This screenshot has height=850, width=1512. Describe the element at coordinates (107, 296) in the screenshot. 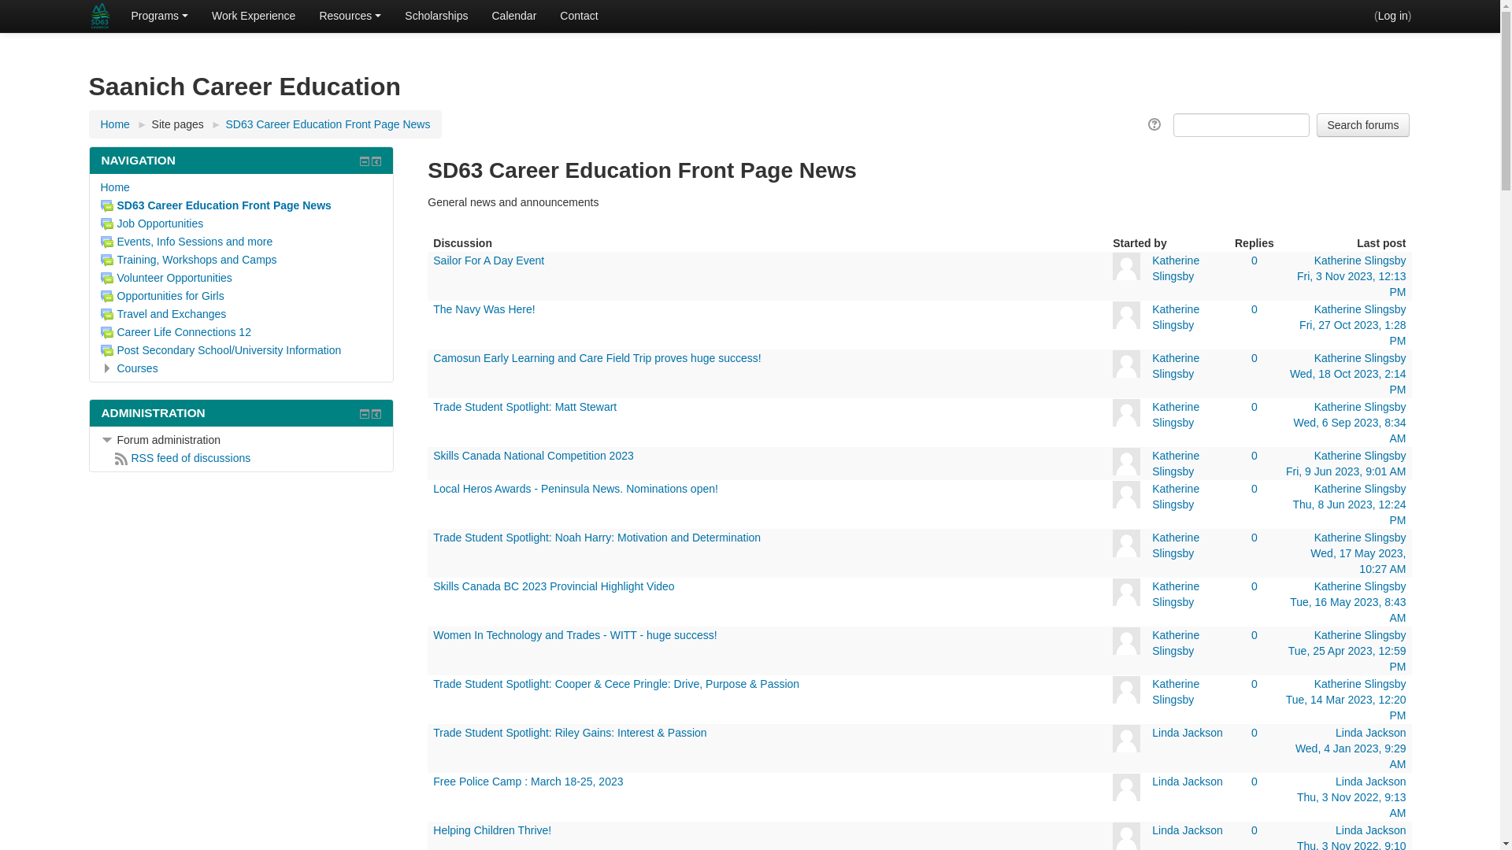

I see `Forum` at that location.